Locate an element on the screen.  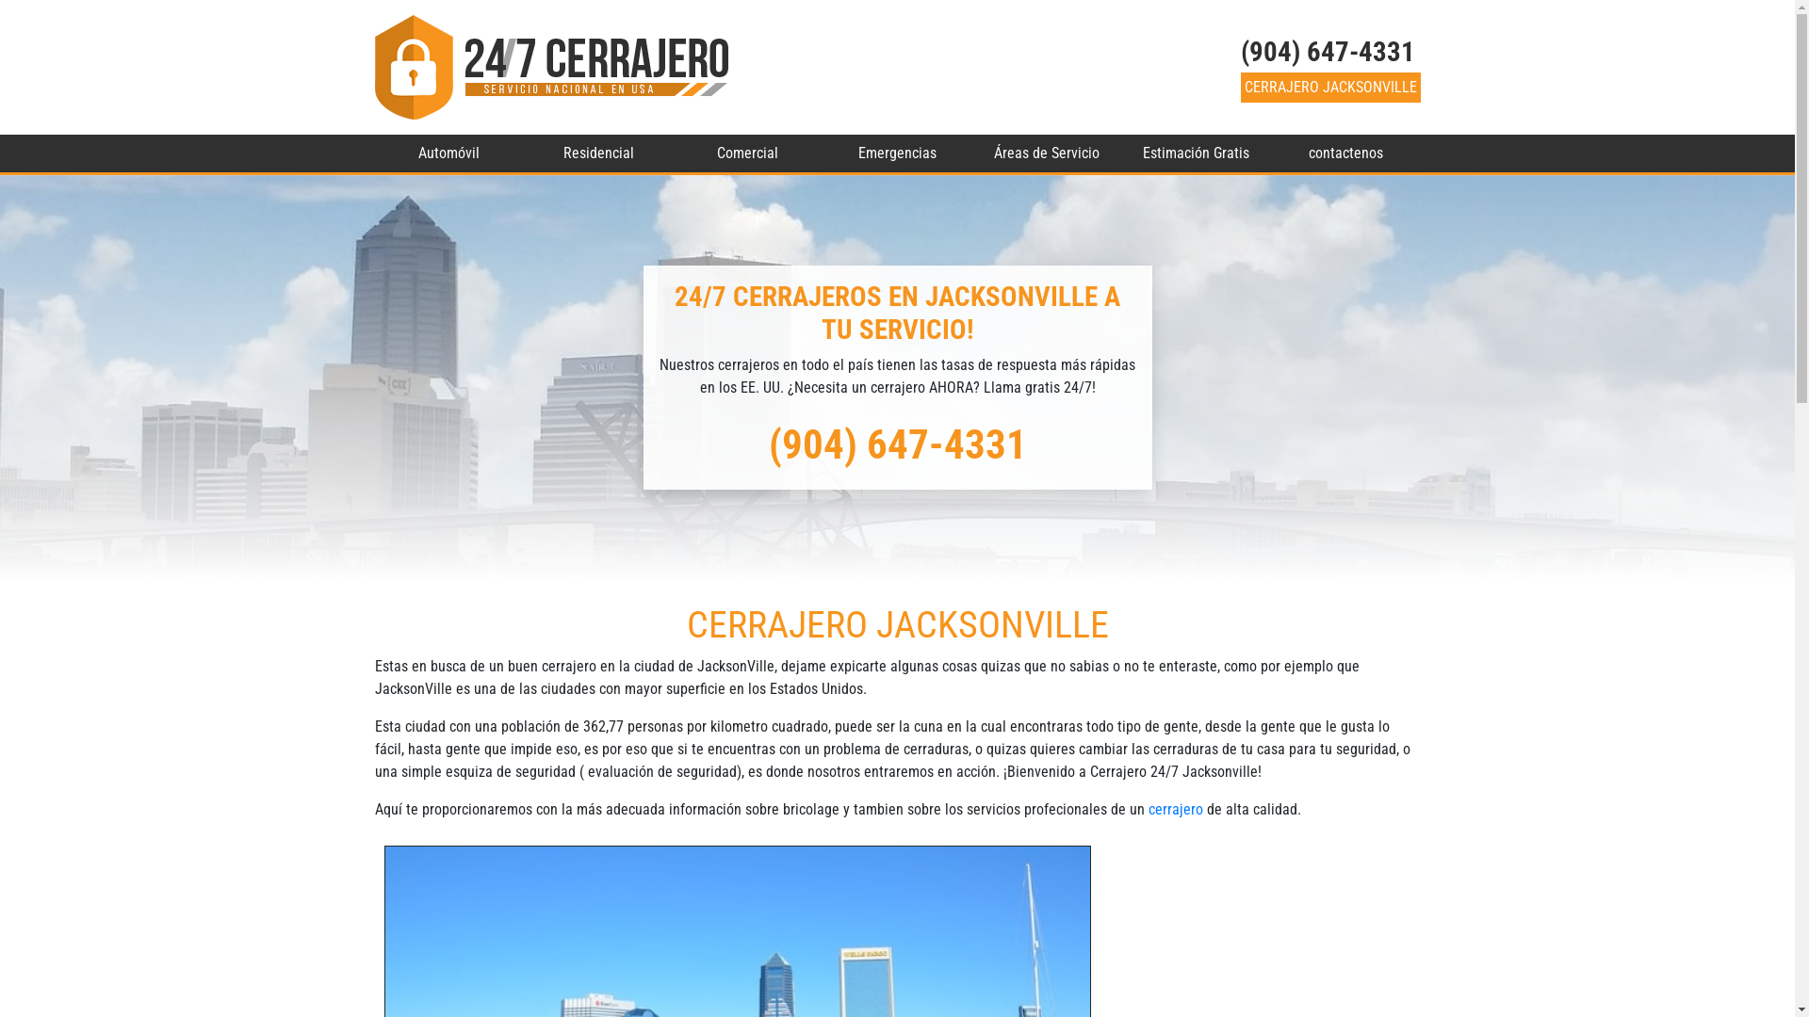
Emergencias is located at coordinates (897, 153).